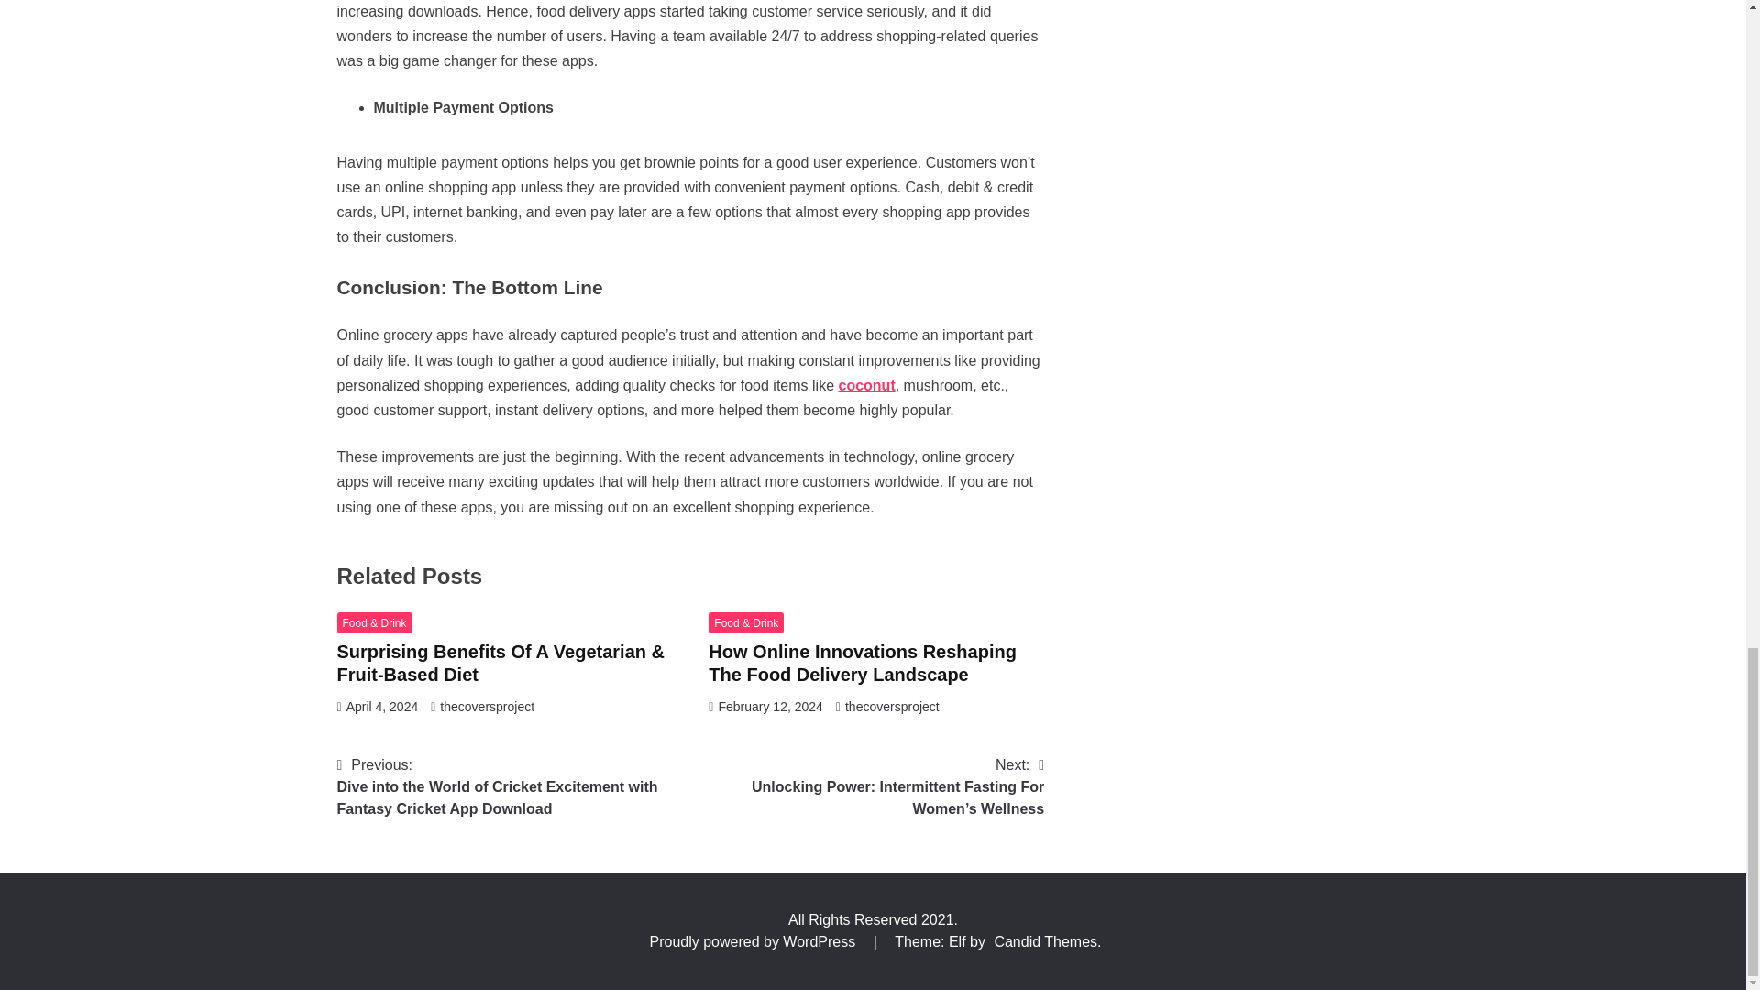  Describe the element at coordinates (753, 941) in the screenshot. I see `Proudly powered by WordPress` at that location.